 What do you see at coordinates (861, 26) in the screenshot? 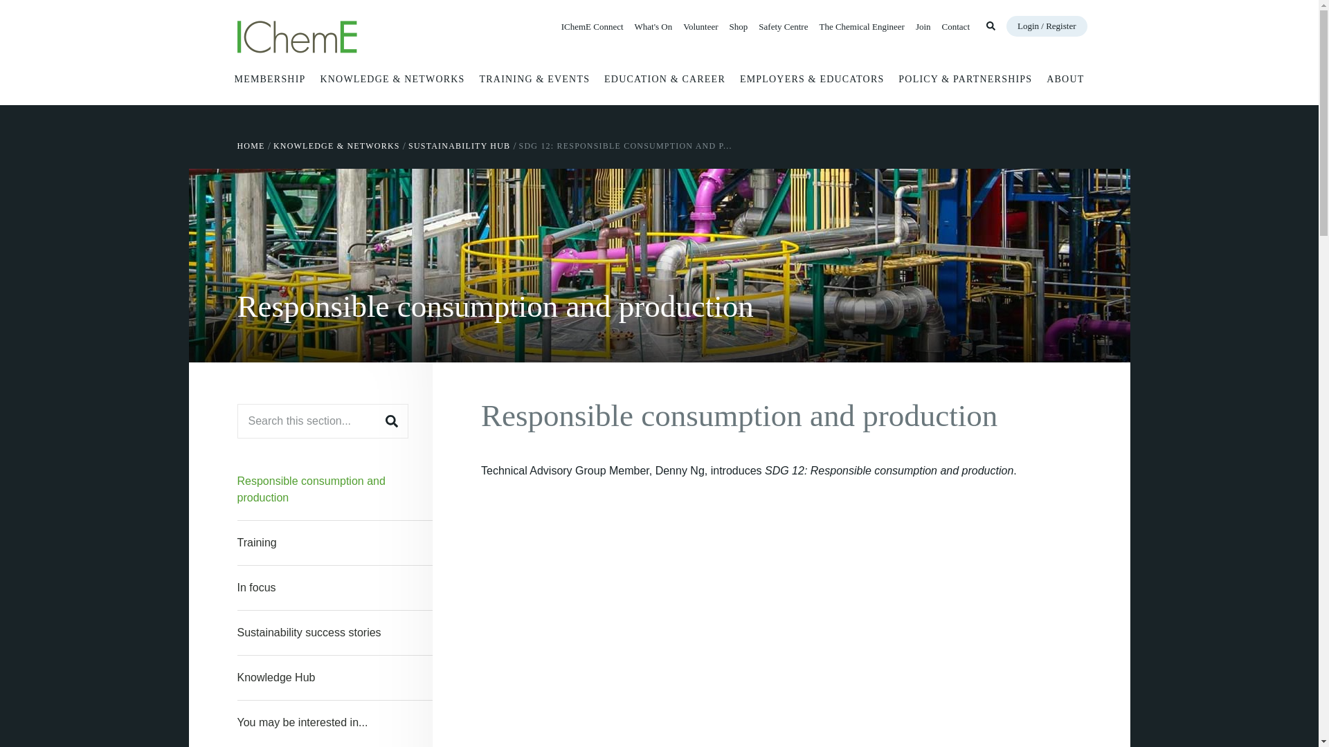
I see `The Chemical Engineer` at bounding box center [861, 26].